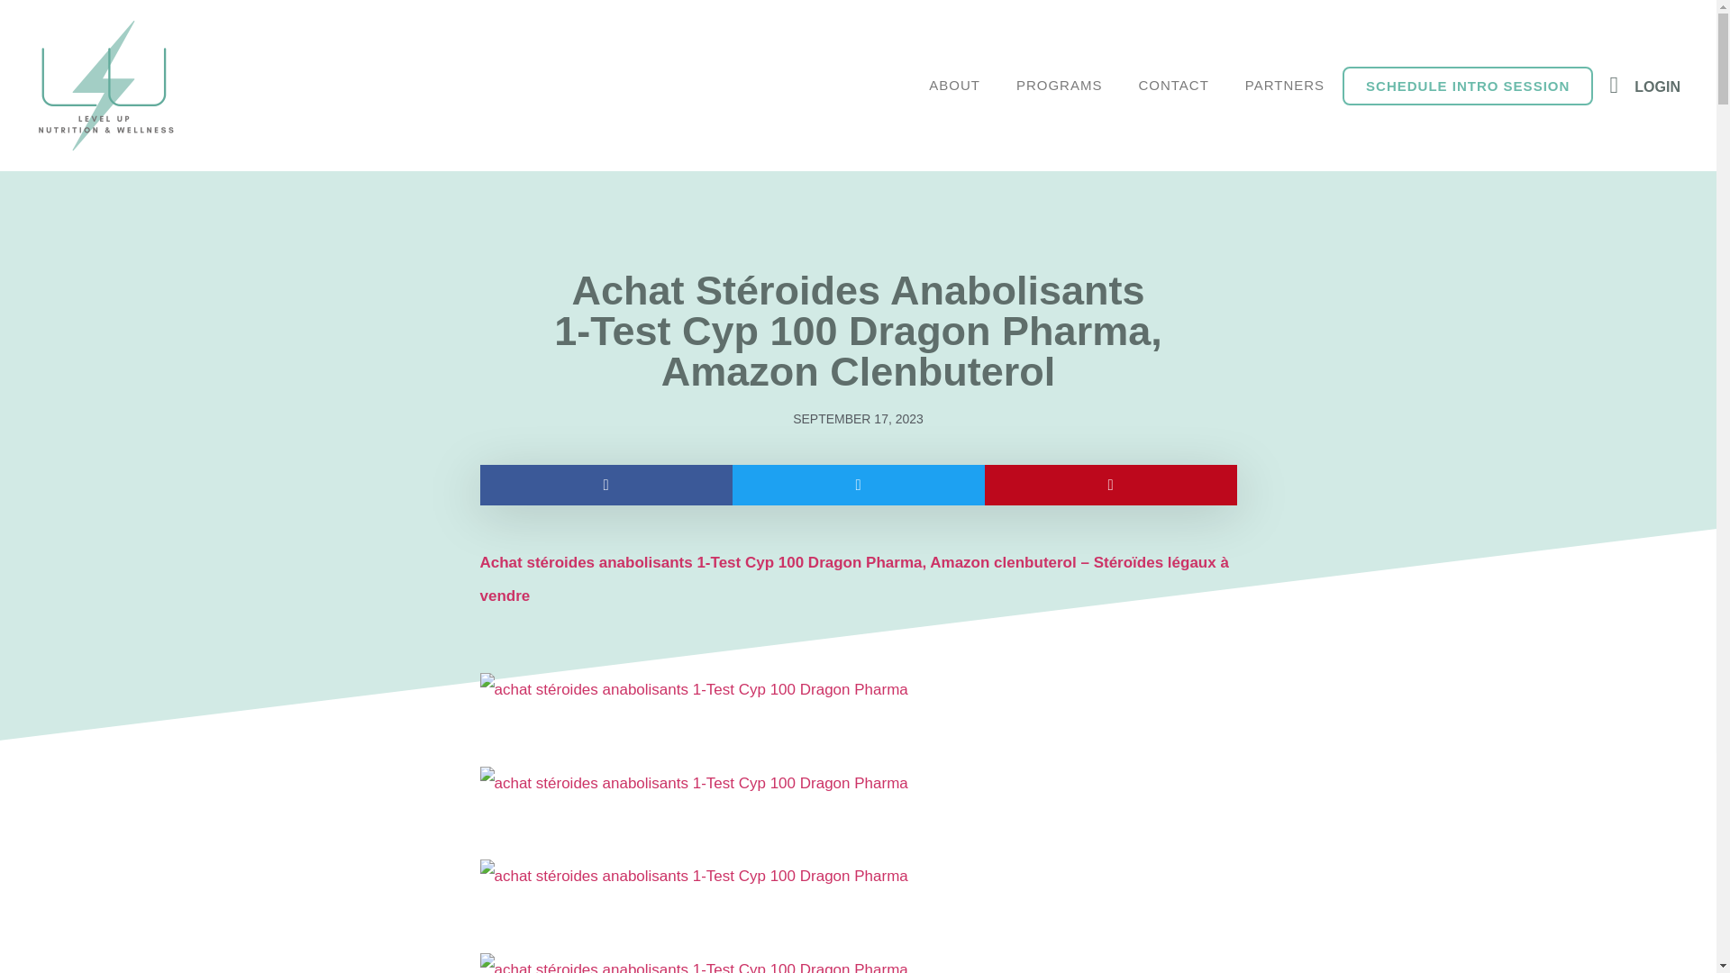  Describe the element at coordinates (1467, 86) in the screenshot. I see `SCHEDULE INTRO SESSION` at that location.